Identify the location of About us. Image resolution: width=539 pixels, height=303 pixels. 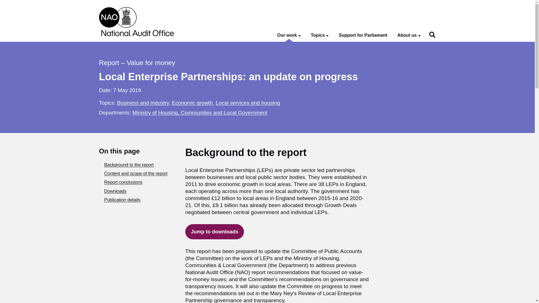
(409, 35).